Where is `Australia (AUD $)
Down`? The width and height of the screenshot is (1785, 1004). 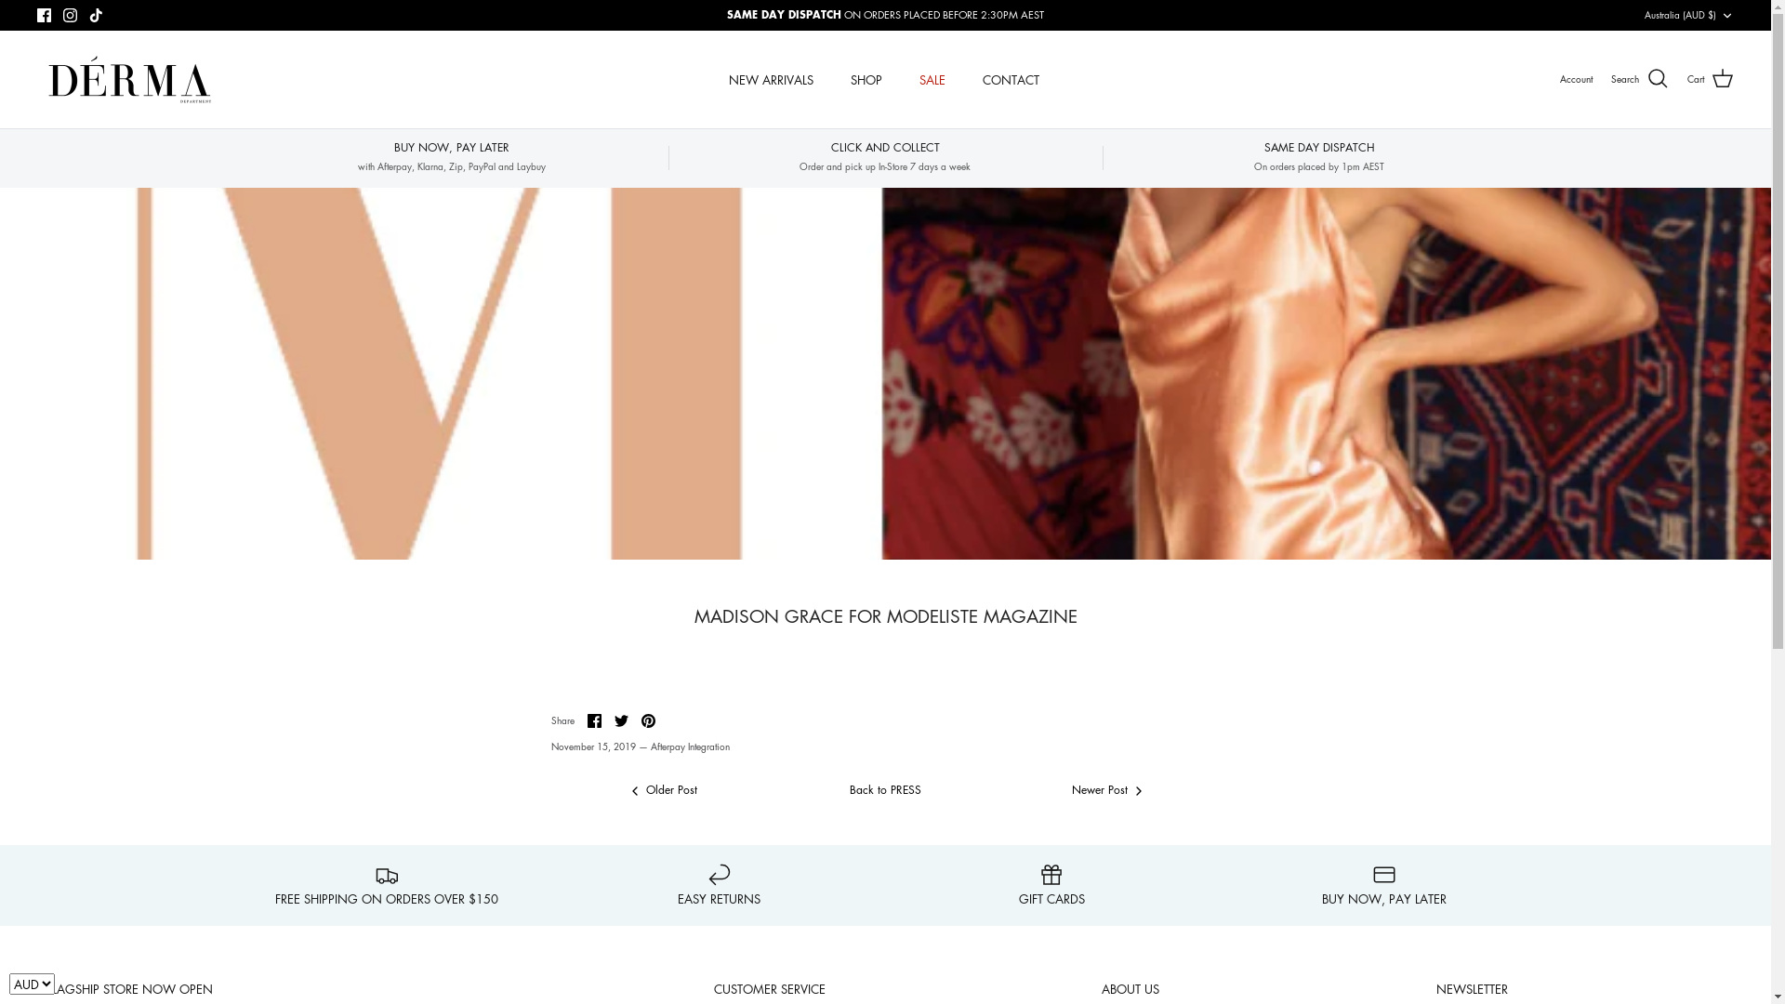 Australia (AUD $)
Down is located at coordinates (1689, 15).